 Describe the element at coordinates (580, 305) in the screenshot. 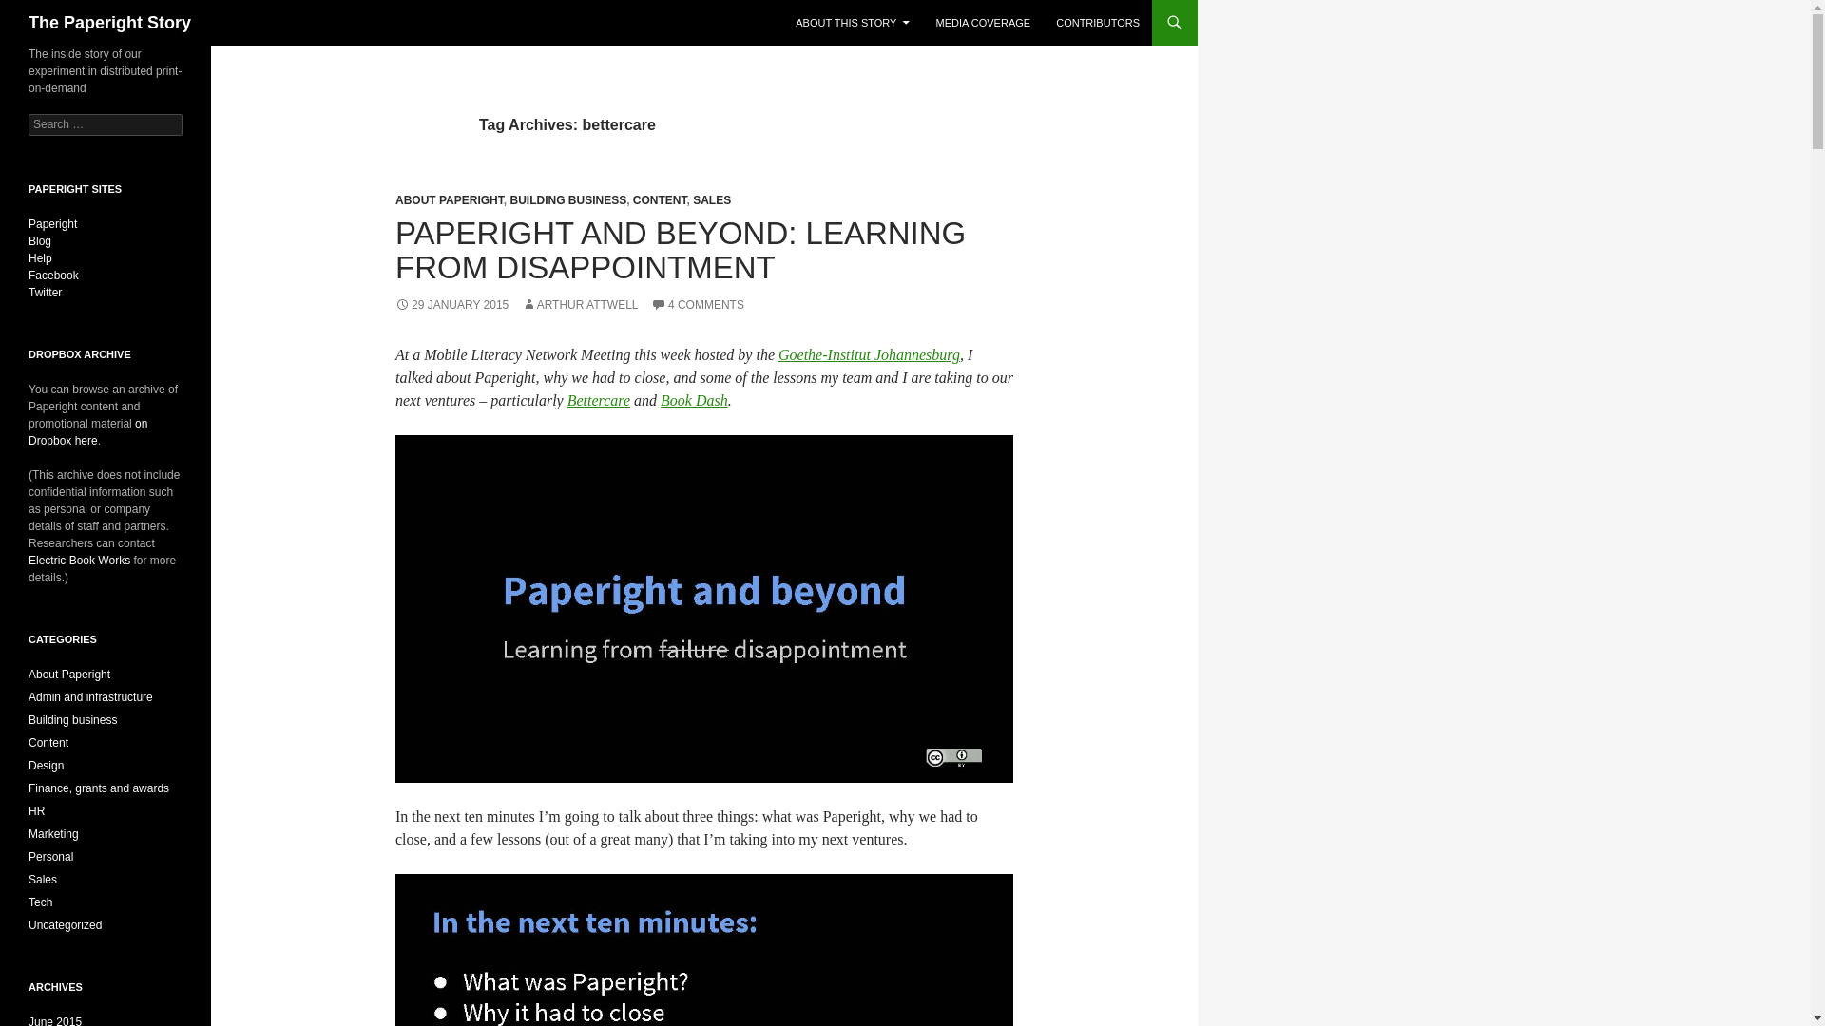

I see `ARTHUR ATTWELL` at that location.